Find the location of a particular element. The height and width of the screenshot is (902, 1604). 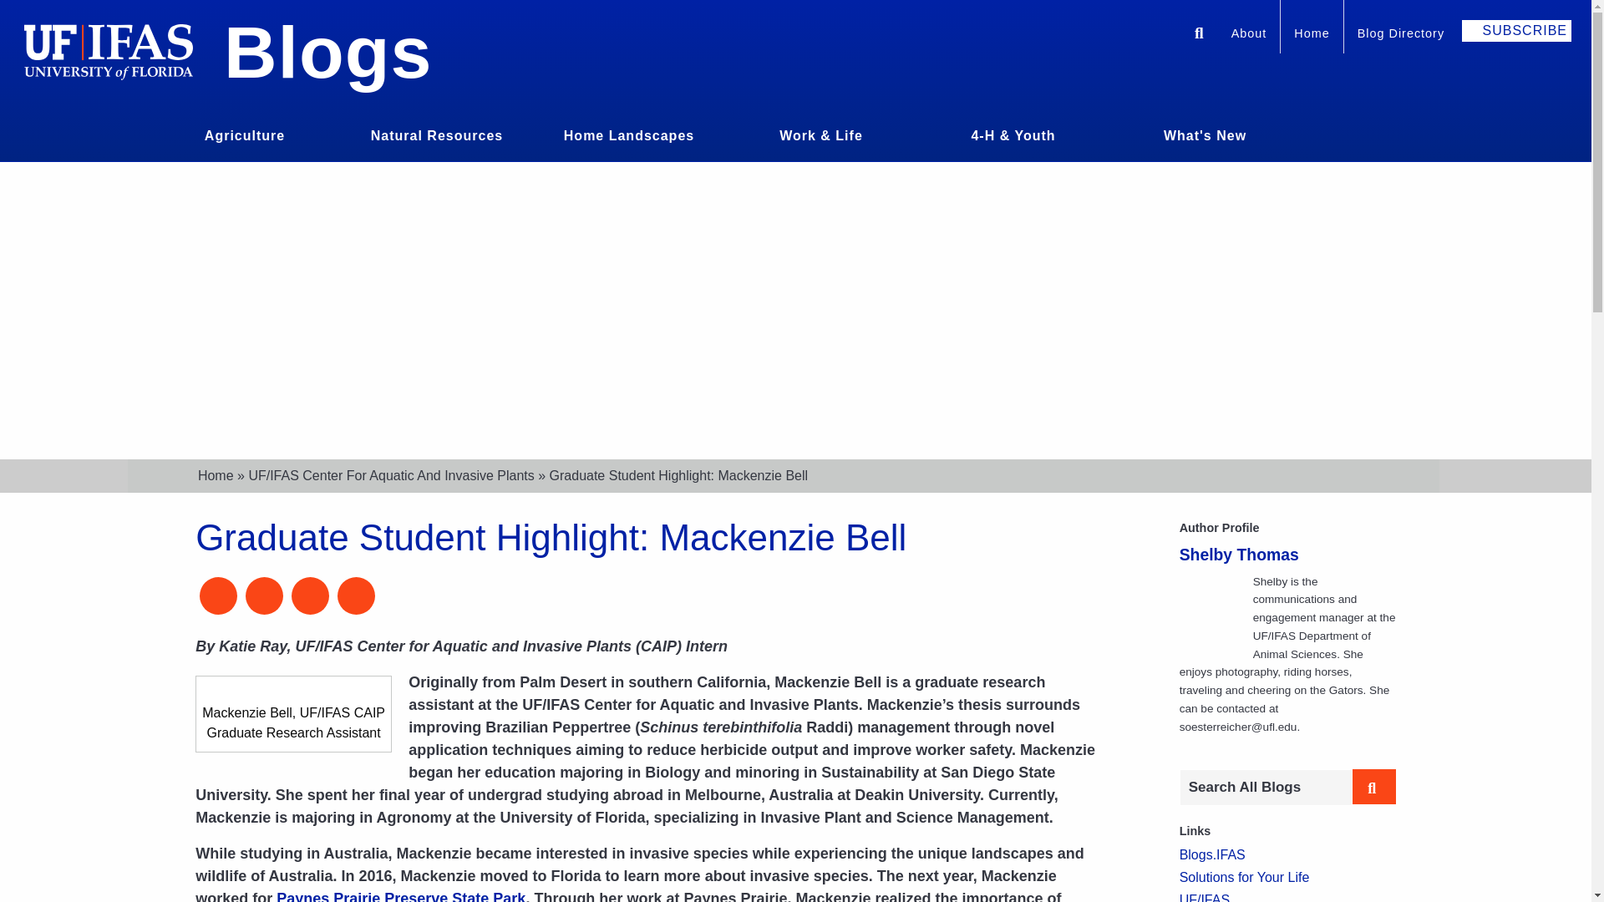

Blogs is located at coordinates (327, 52).